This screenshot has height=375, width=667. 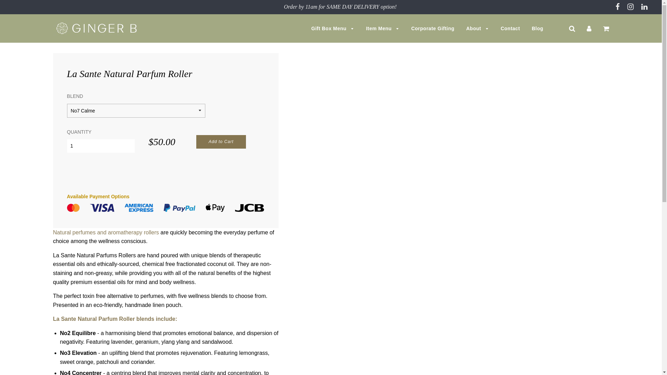 I want to click on Gift Box Menu, so click(x=333, y=28).